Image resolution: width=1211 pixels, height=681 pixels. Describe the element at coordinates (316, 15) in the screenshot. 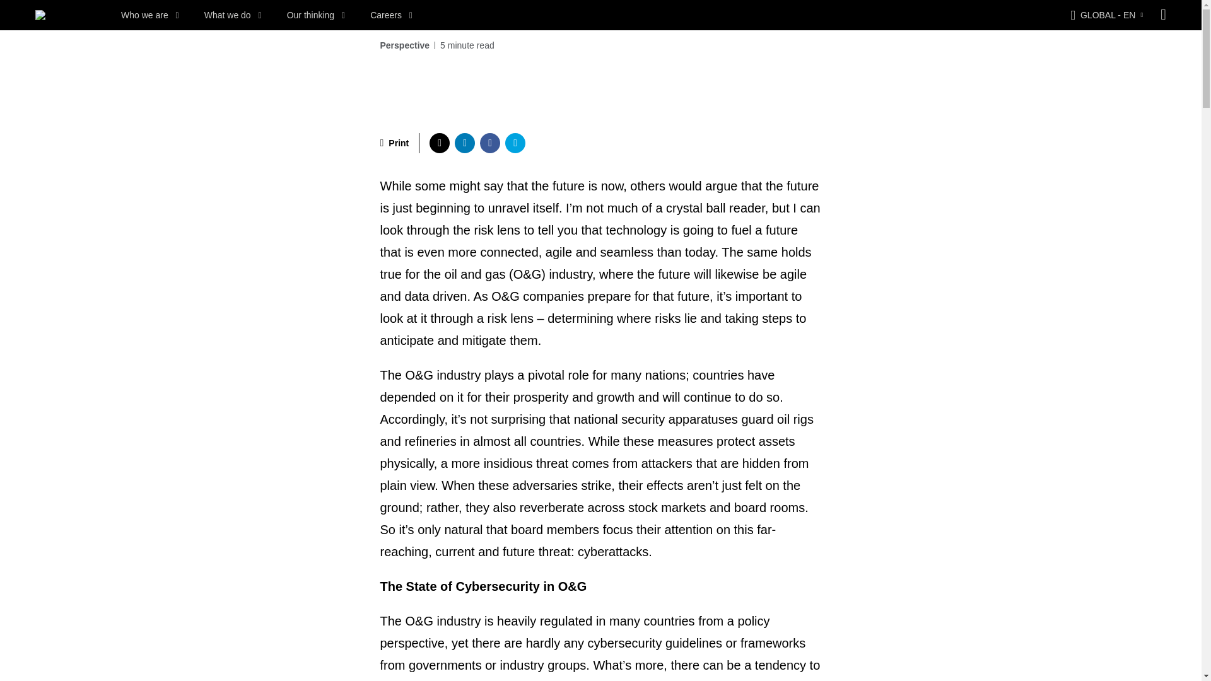

I see `Our thinking` at that location.